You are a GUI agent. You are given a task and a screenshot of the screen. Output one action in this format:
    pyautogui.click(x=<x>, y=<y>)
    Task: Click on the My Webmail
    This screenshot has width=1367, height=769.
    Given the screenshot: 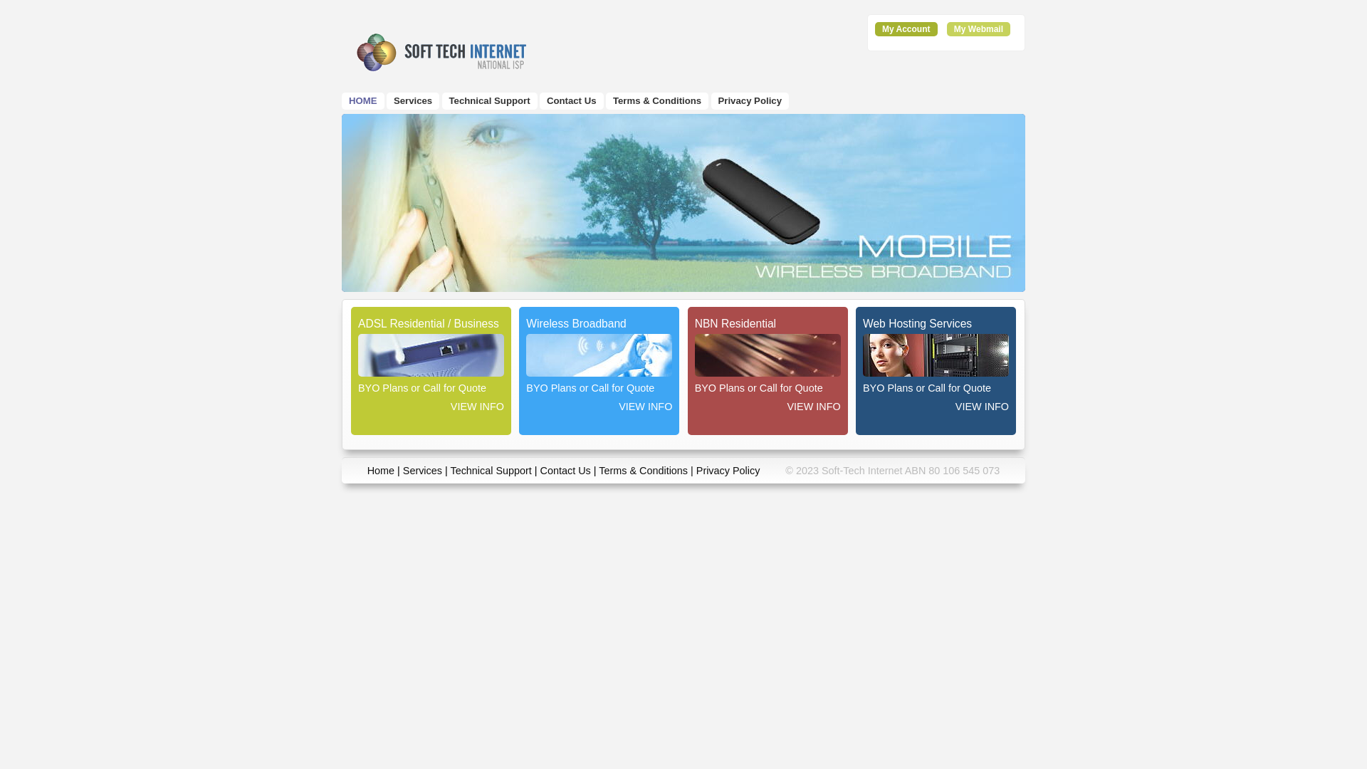 What is the action you would take?
    pyautogui.click(x=978, y=29)
    